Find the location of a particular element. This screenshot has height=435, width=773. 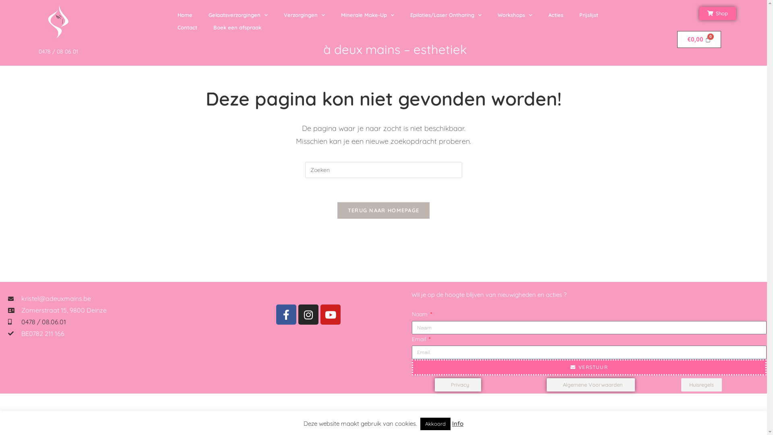

Epilaties/Laser Ontharing is located at coordinates (446, 15).